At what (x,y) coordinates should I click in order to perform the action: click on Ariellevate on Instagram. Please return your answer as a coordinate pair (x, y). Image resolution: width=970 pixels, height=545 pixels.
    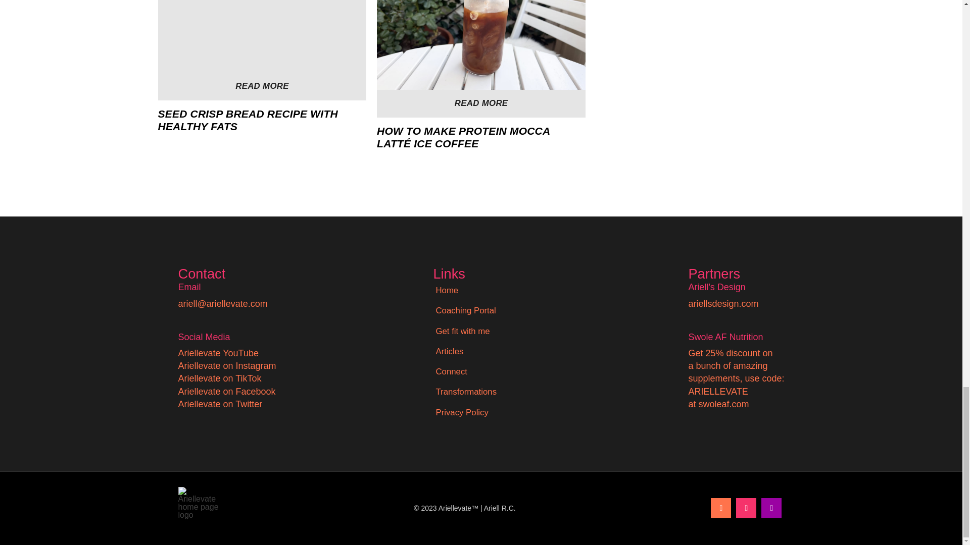
    Looking at the image, I should click on (226, 365).